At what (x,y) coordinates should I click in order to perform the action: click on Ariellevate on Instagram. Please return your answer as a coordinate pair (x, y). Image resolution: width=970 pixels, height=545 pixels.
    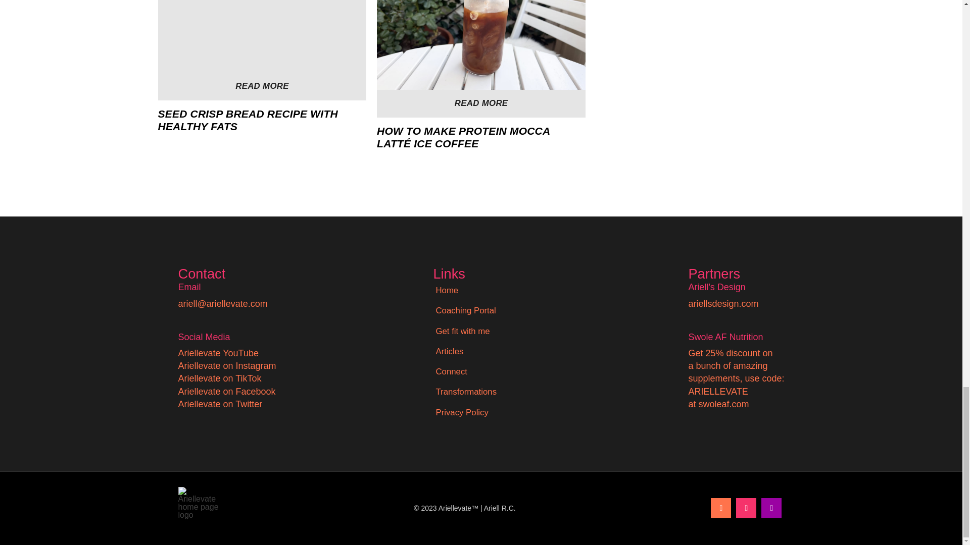
    Looking at the image, I should click on (226, 365).